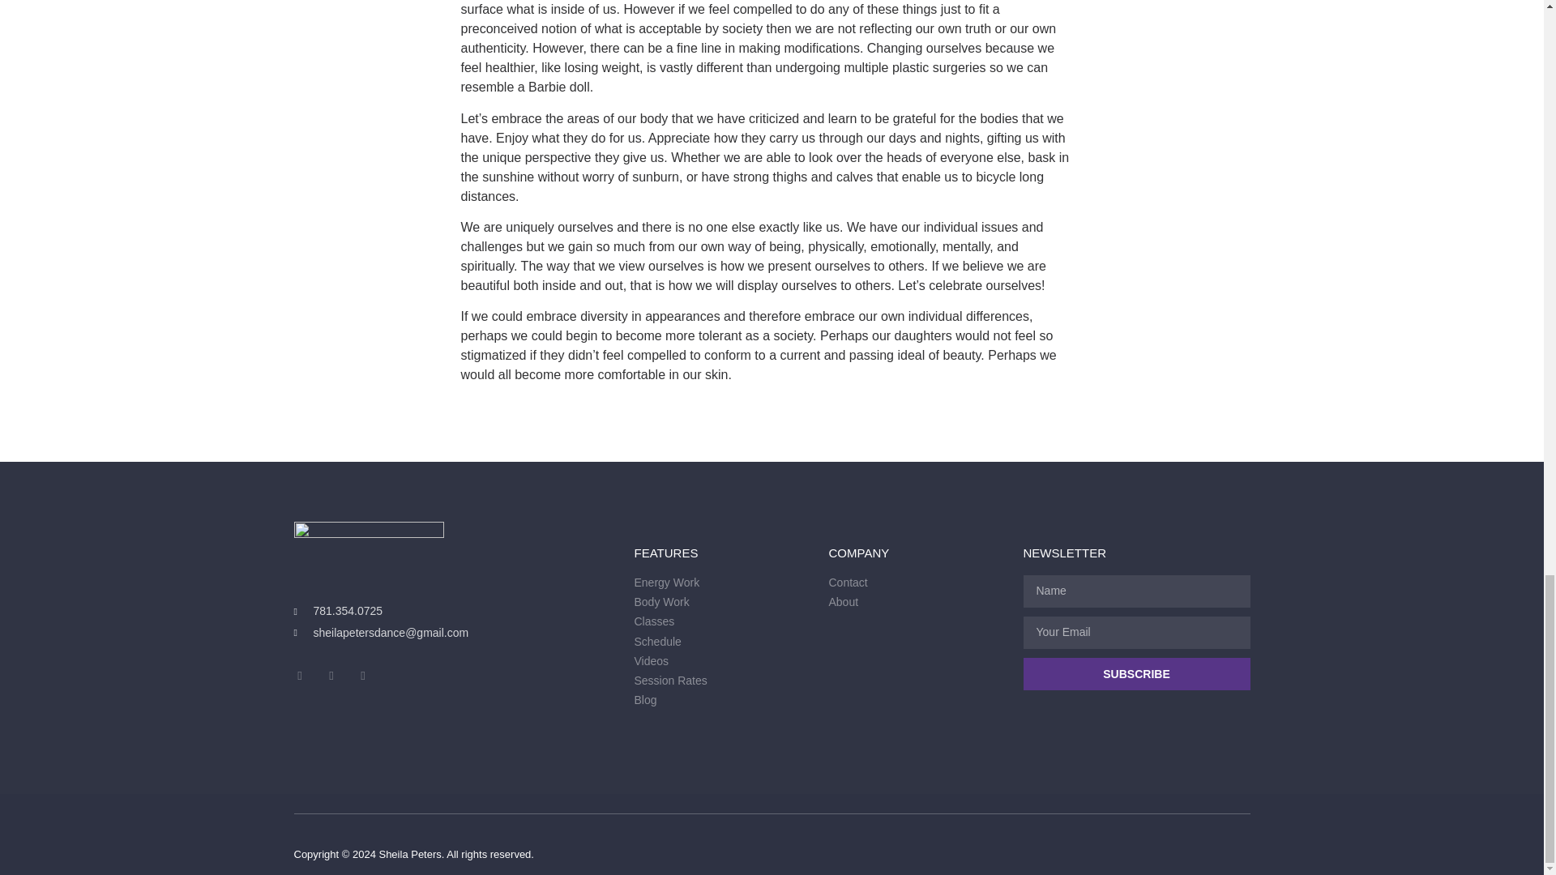 This screenshot has height=875, width=1556. What do you see at coordinates (723, 681) in the screenshot?
I see `Session Rates` at bounding box center [723, 681].